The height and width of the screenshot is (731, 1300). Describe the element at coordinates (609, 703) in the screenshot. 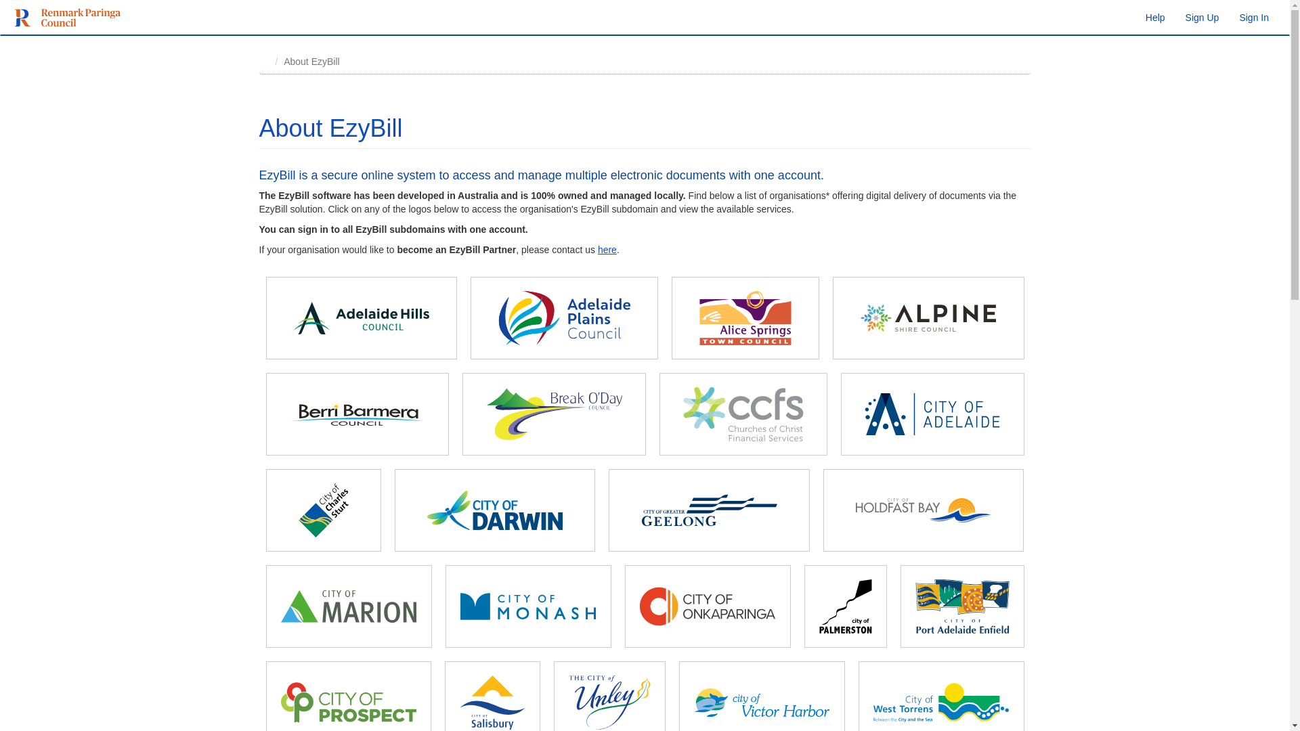

I see `Open City of Unley EzyBill site in new window.` at that location.